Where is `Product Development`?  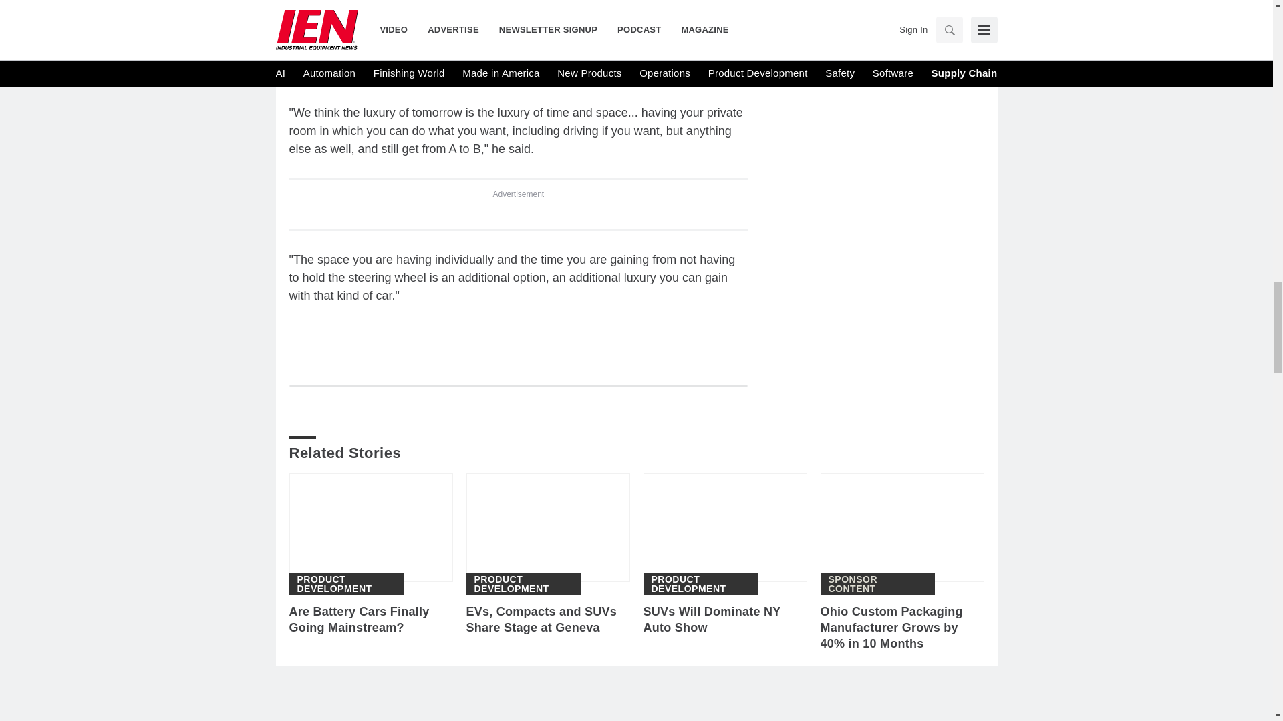 Product Development is located at coordinates (345, 583).